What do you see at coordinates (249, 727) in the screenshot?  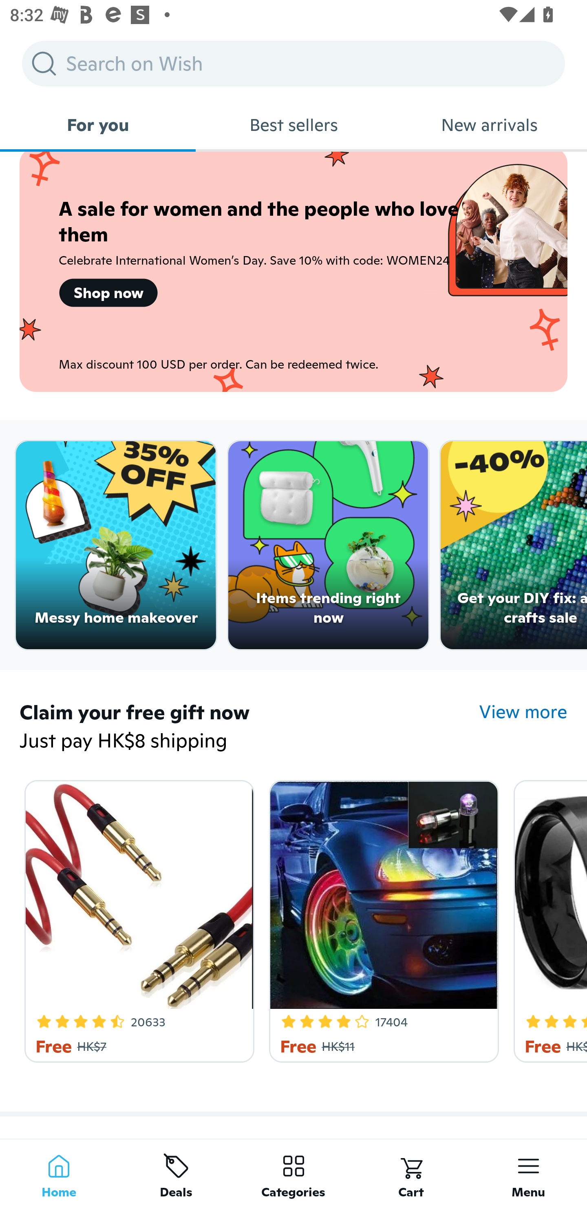 I see `Claim your free gift now
Just pay HK$8 shipping` at bounding box center [249, 727].